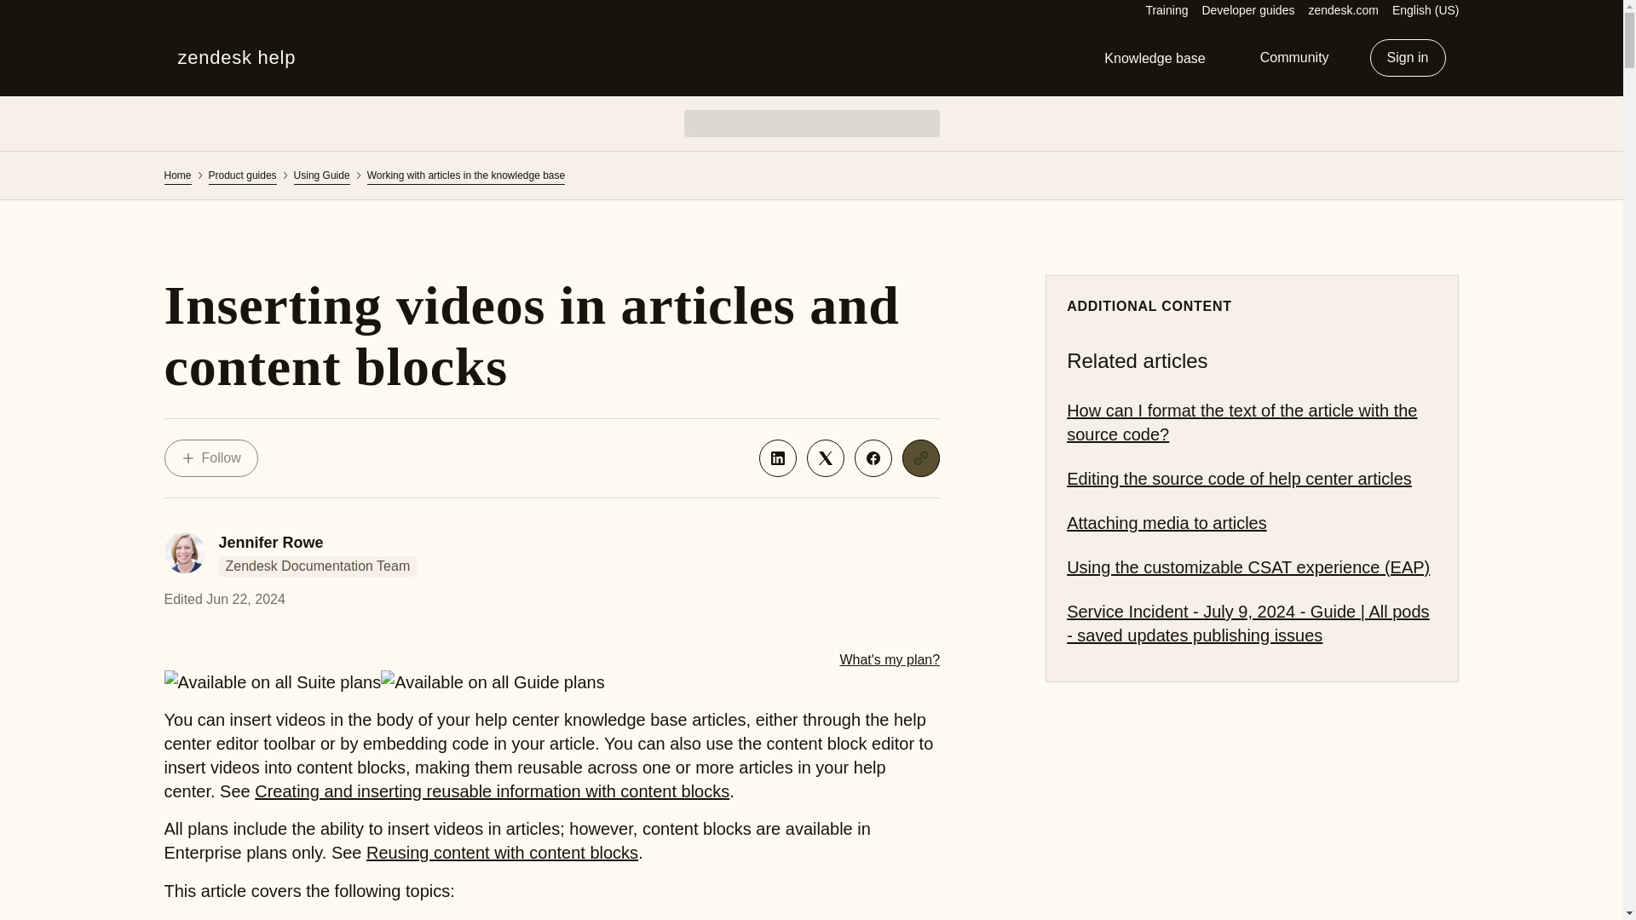 The image size is (1636, 920). I want to click on Home, so click(177, 175).